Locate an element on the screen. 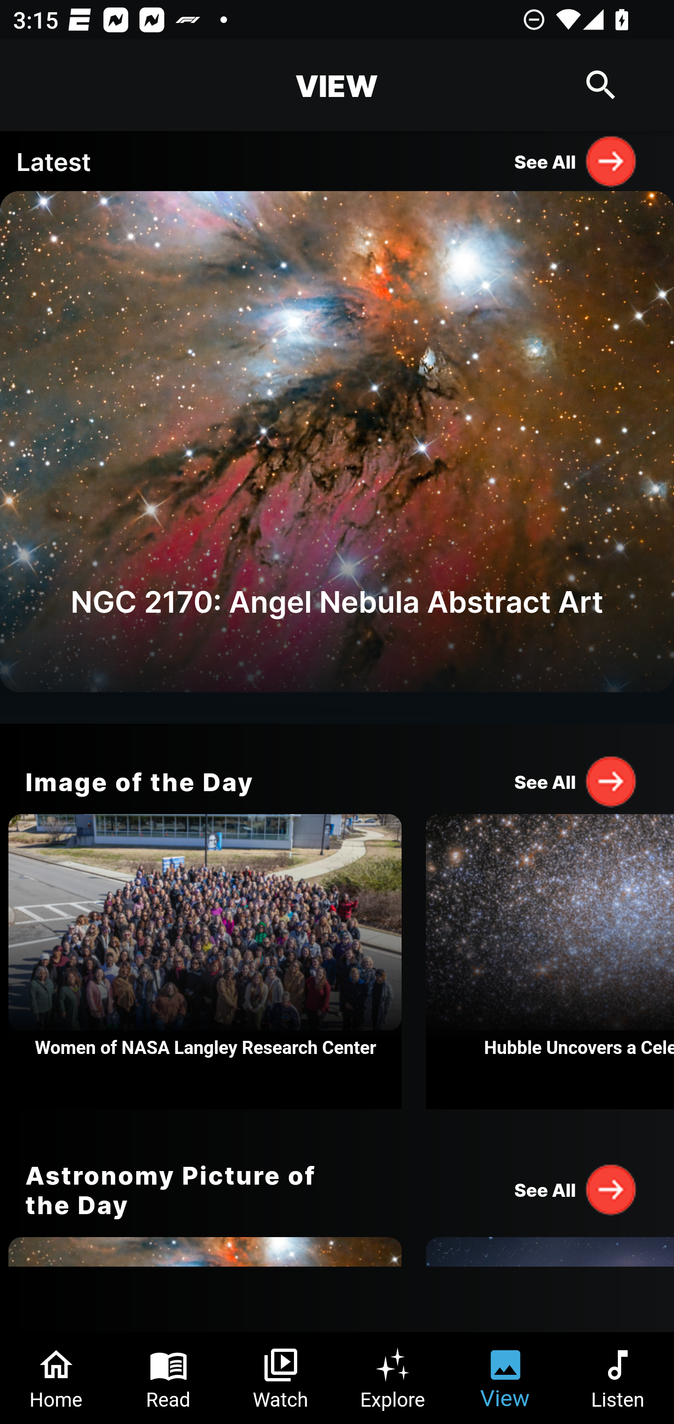 This screenshot has height=1424, width=674. Home
Tab 1 of 6 is located at coordinates (56, 1378).